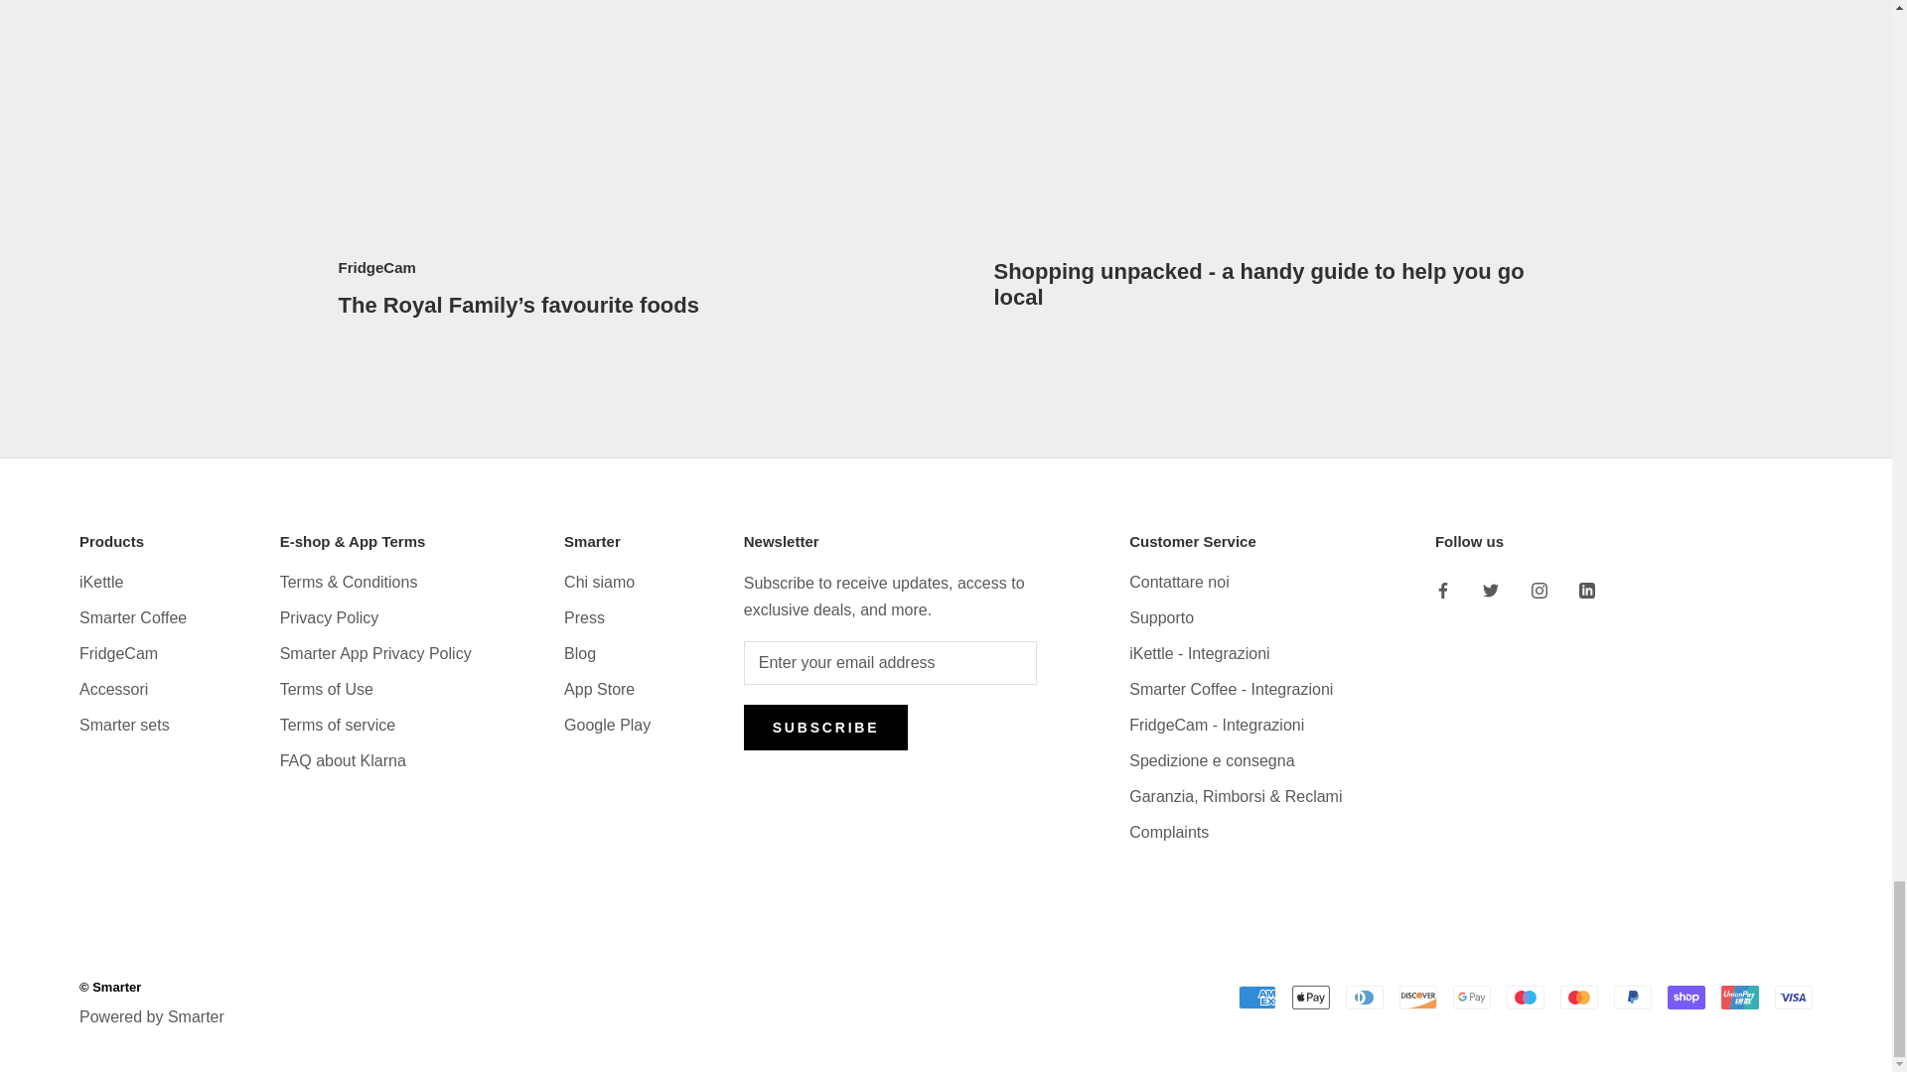 The width and height of the screenshot is (1907, 1072). I want to click on Discover, so click(1418, 997).